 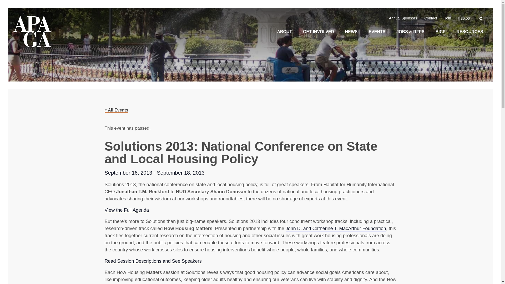 What do you see at coordinates (32, 33) in the screenshot?
I see `Georgia Planning Association` at bounding box center [32, 33].